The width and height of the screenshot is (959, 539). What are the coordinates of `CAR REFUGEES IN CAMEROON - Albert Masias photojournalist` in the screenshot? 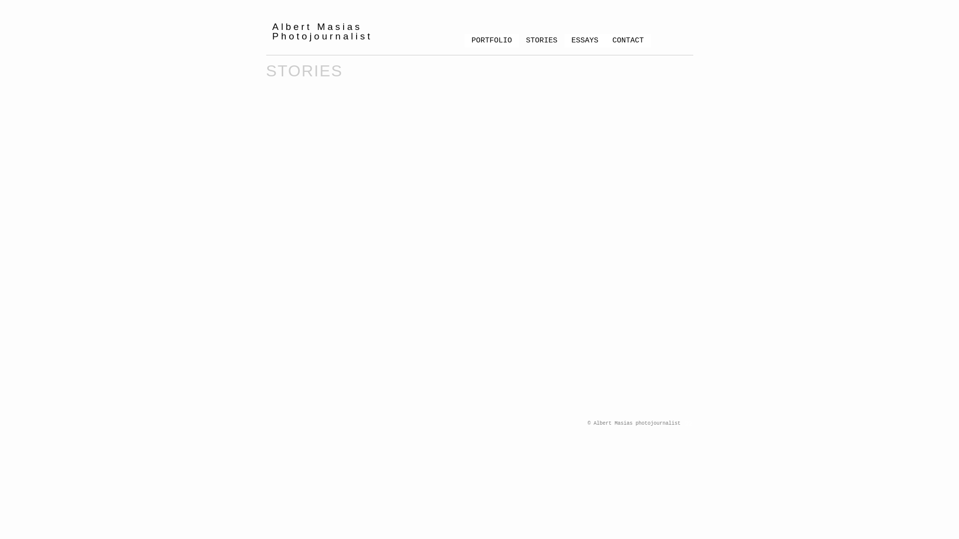 It's located at (641, 145).